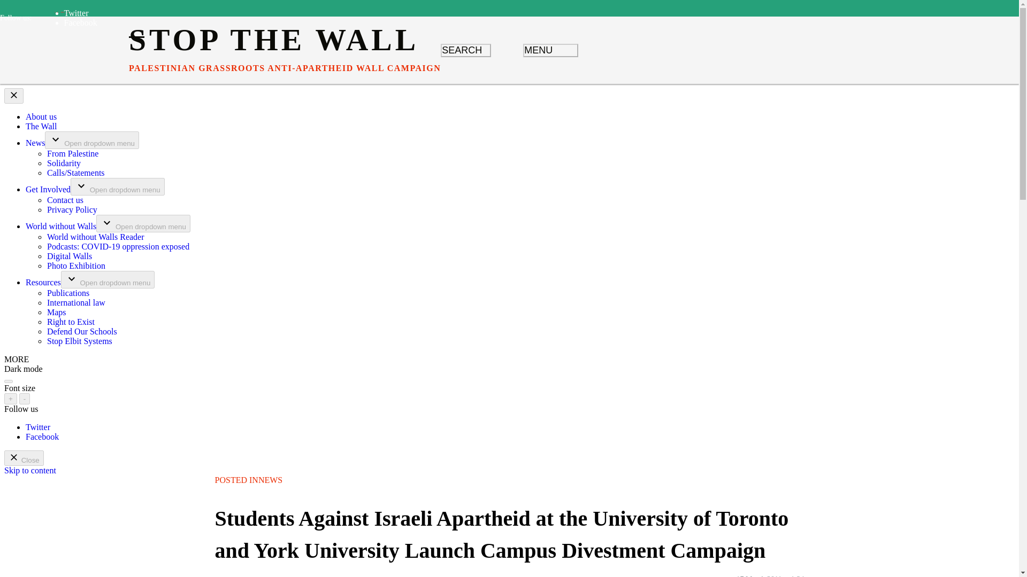 This screenshot has width=1027, height=577. Describe the element at coordinates (76, 266) in the screenshot. I see `Photo Exhibition` at that location.